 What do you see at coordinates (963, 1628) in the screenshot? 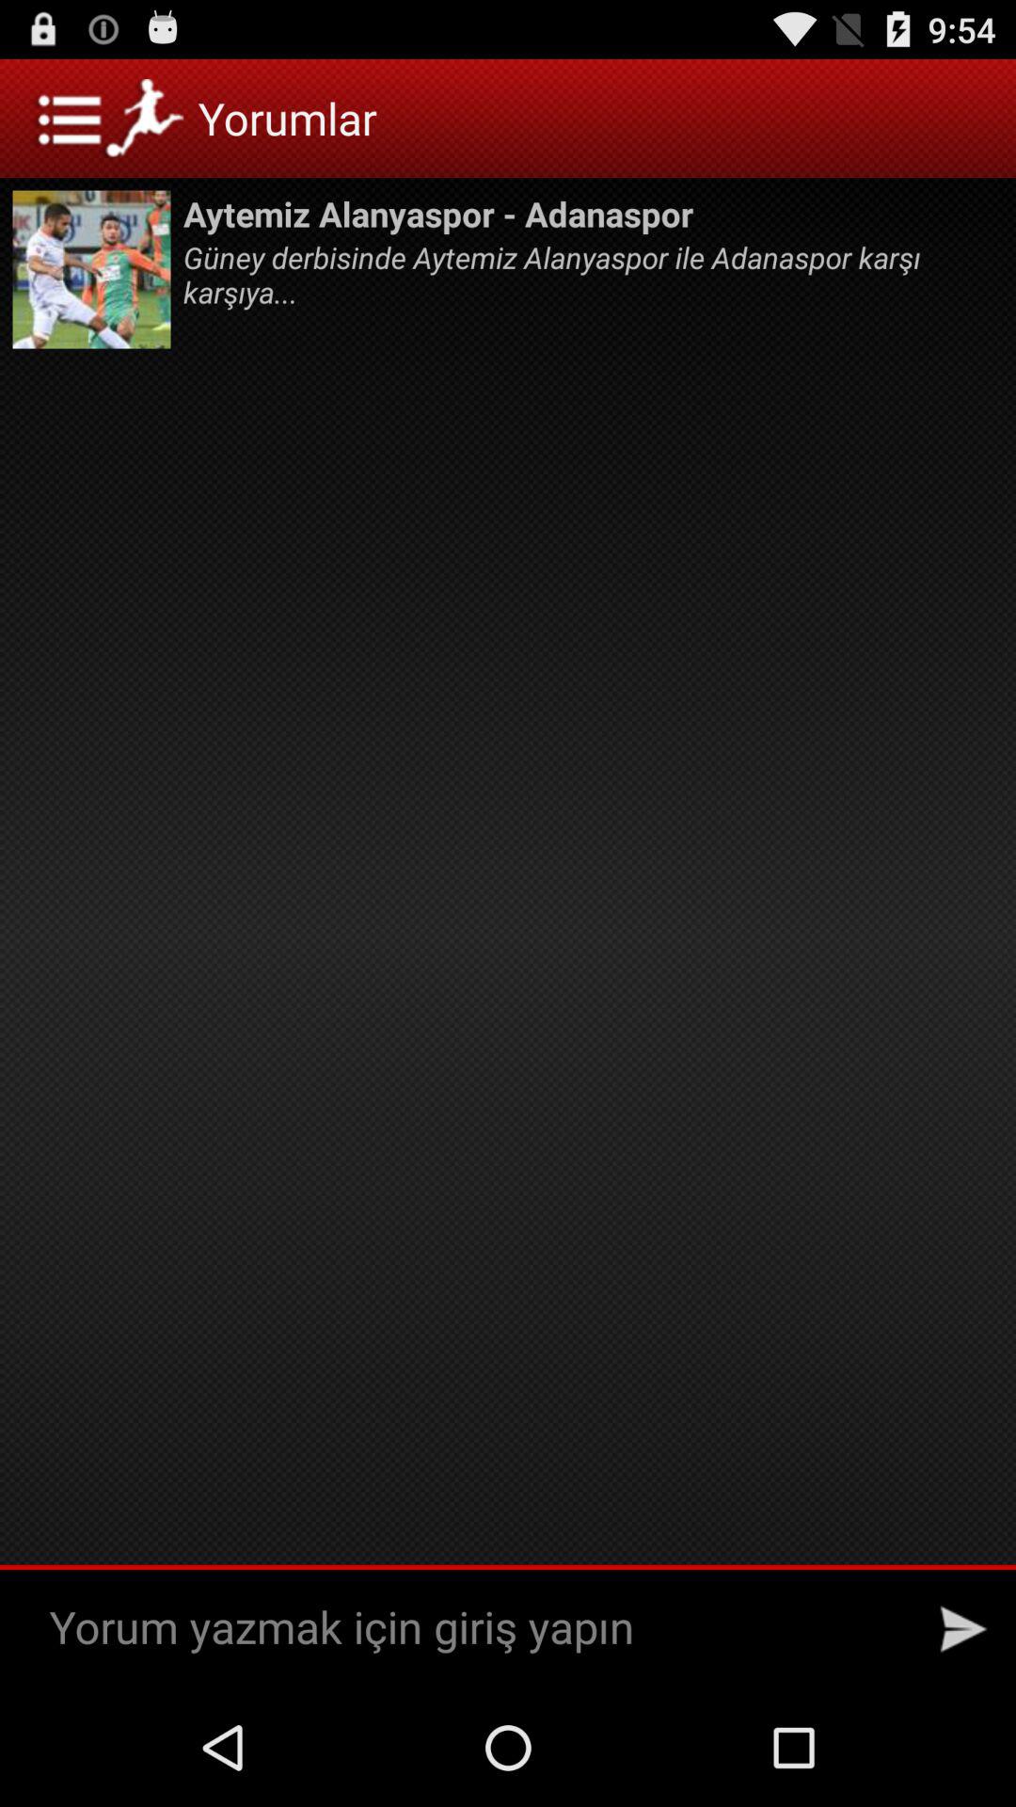
I see `choose the button at the bottom right corner` at bounding box center [963, 1628].